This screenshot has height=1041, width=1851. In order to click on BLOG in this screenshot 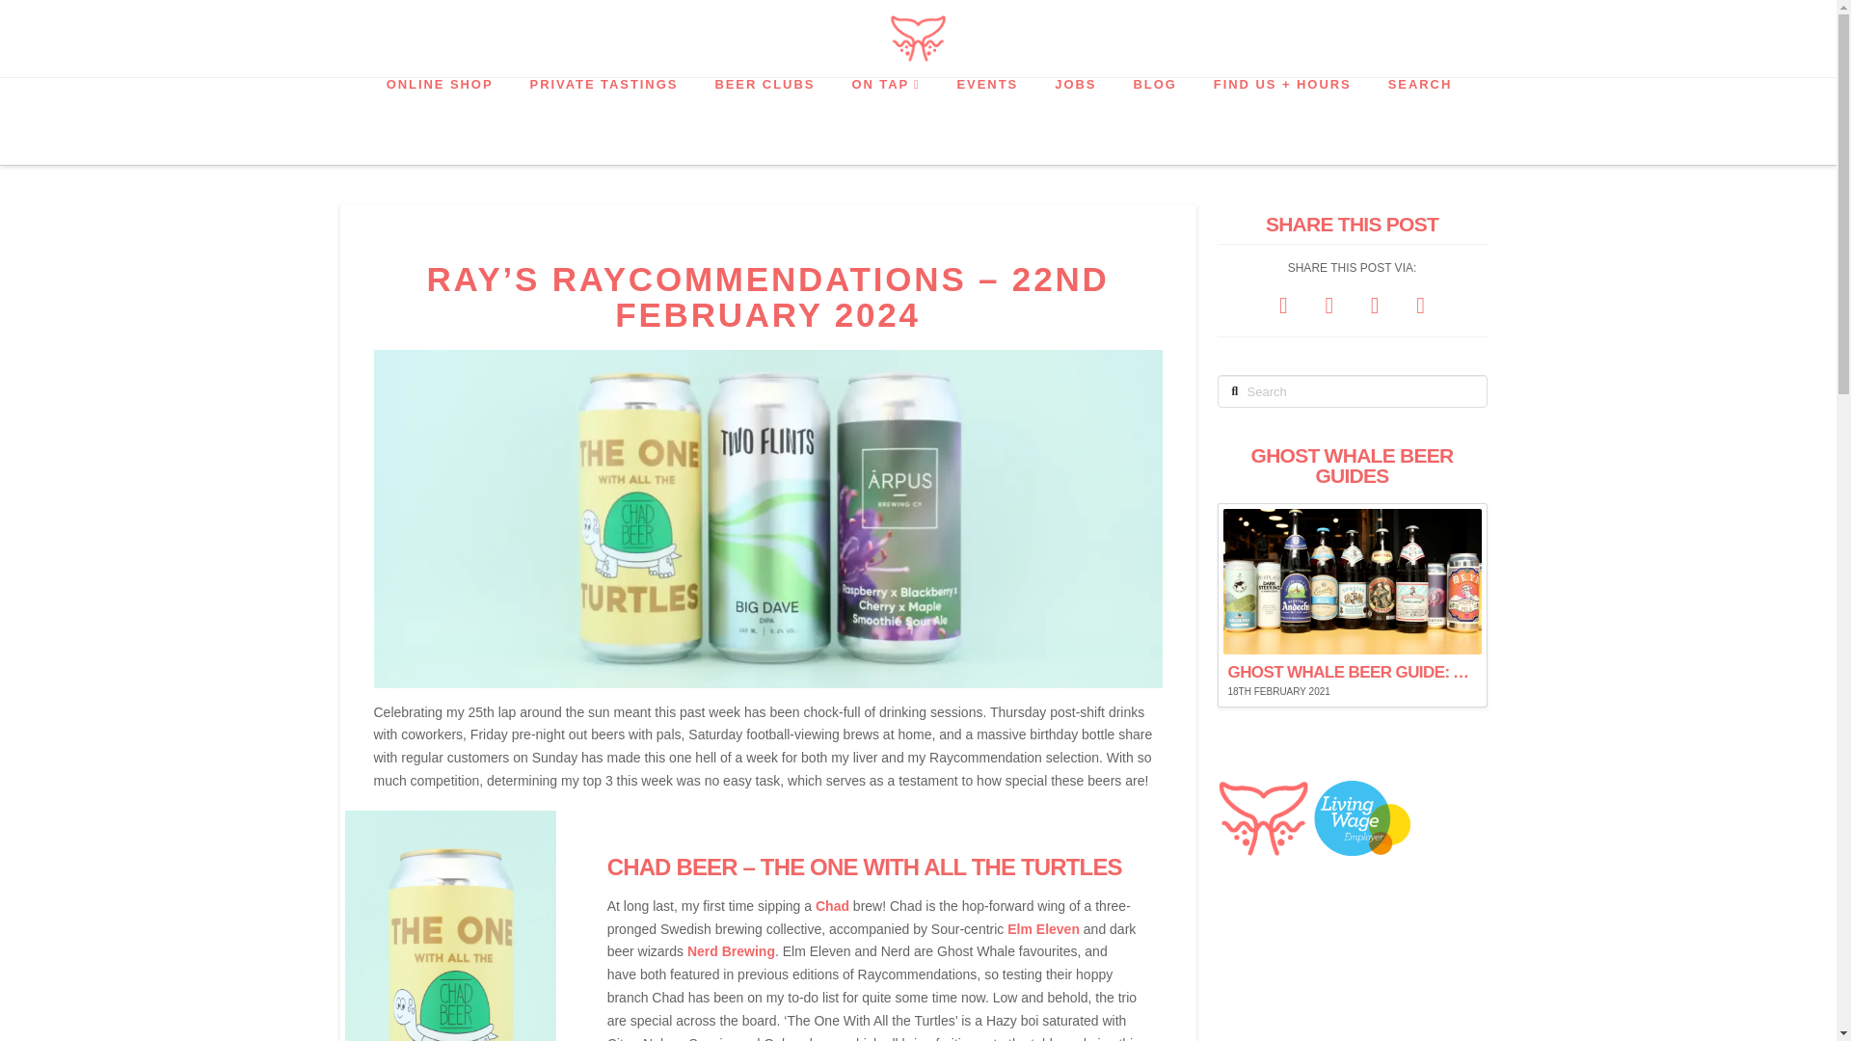, I will do `click(1153, 121)`.